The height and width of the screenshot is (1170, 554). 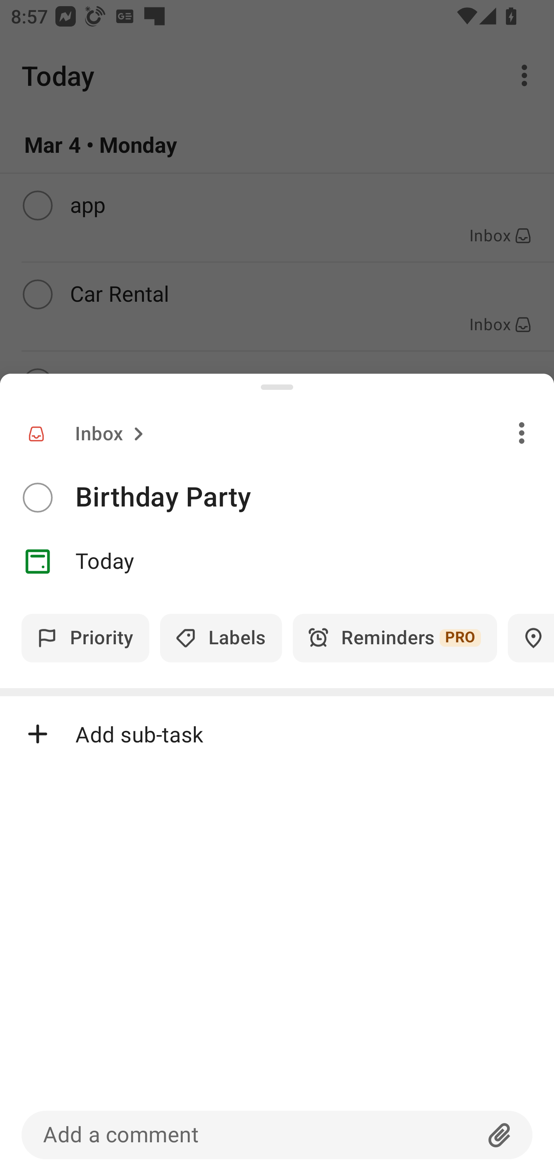 I want to click on Add a comment Attachment, so click(x=277, y=1135).